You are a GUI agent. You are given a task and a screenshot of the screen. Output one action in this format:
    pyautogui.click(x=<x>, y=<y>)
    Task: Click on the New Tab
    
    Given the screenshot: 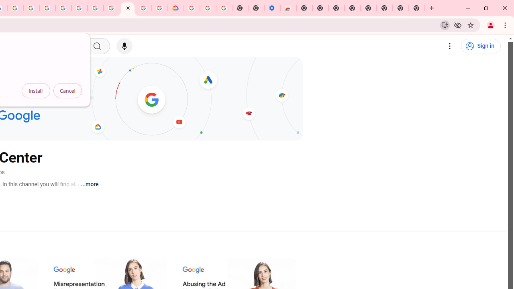 What is the action you would take?
    pyautogui.click(x=417, y=8)
    